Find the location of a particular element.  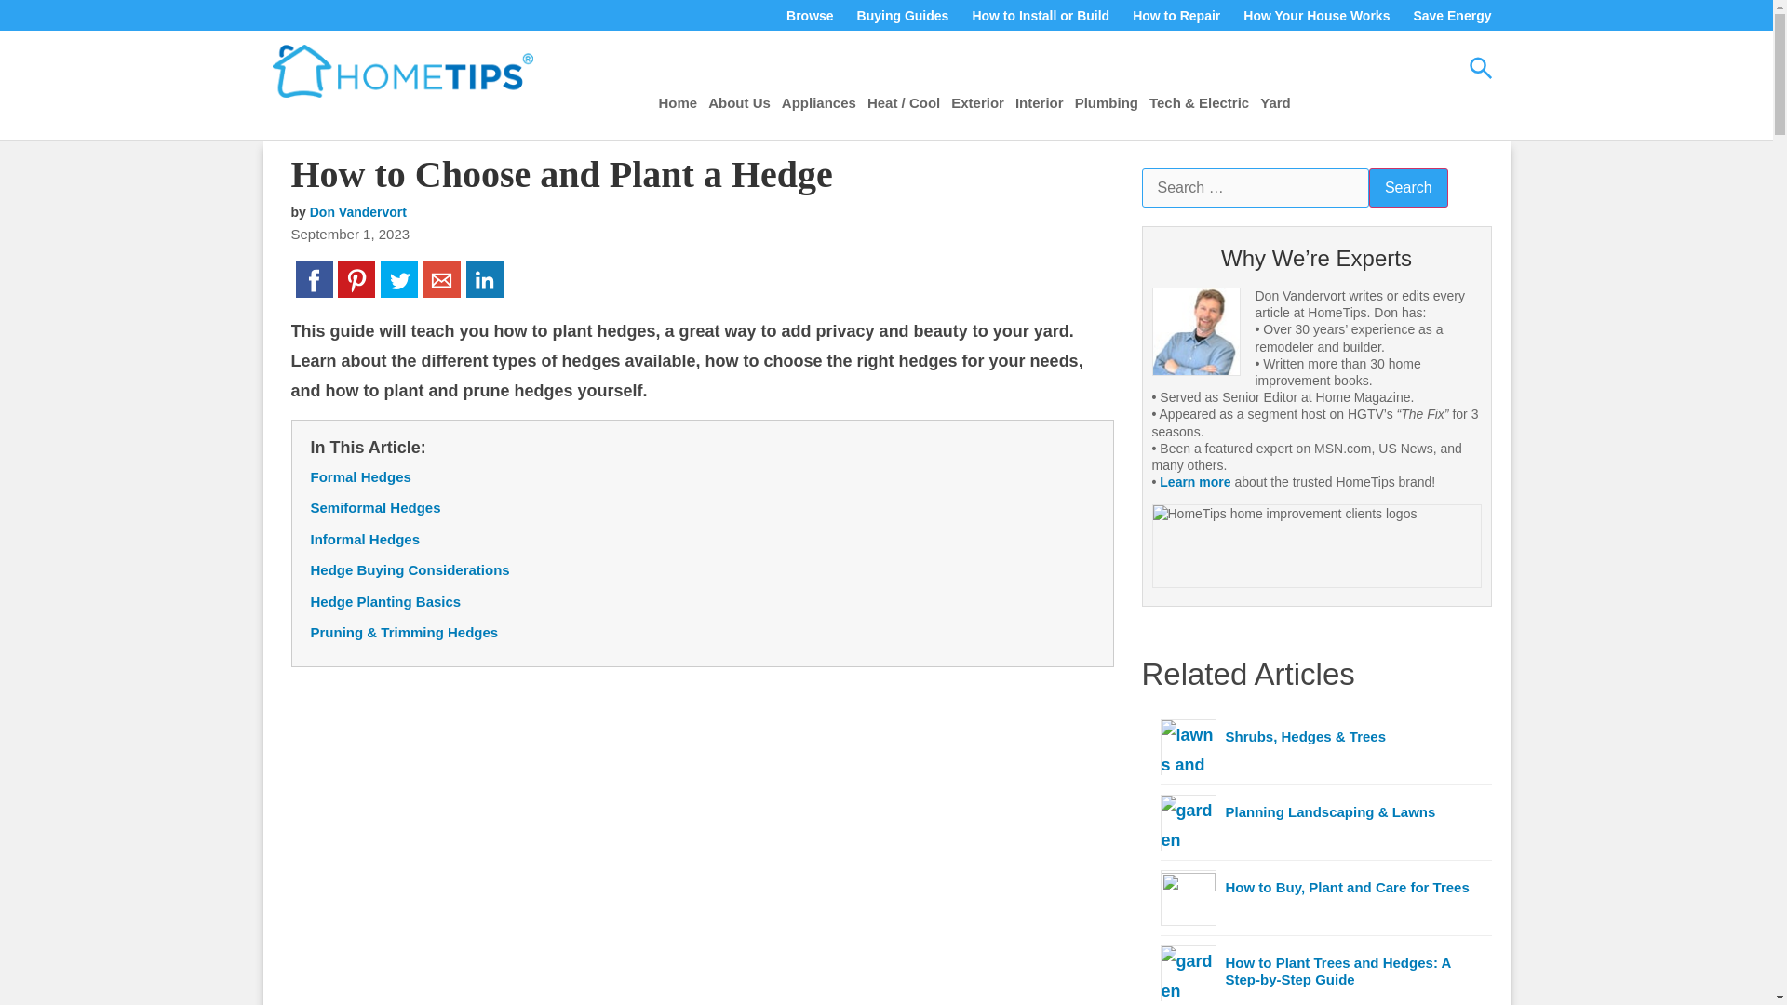

Appliances is located at coordinates (819, 102).